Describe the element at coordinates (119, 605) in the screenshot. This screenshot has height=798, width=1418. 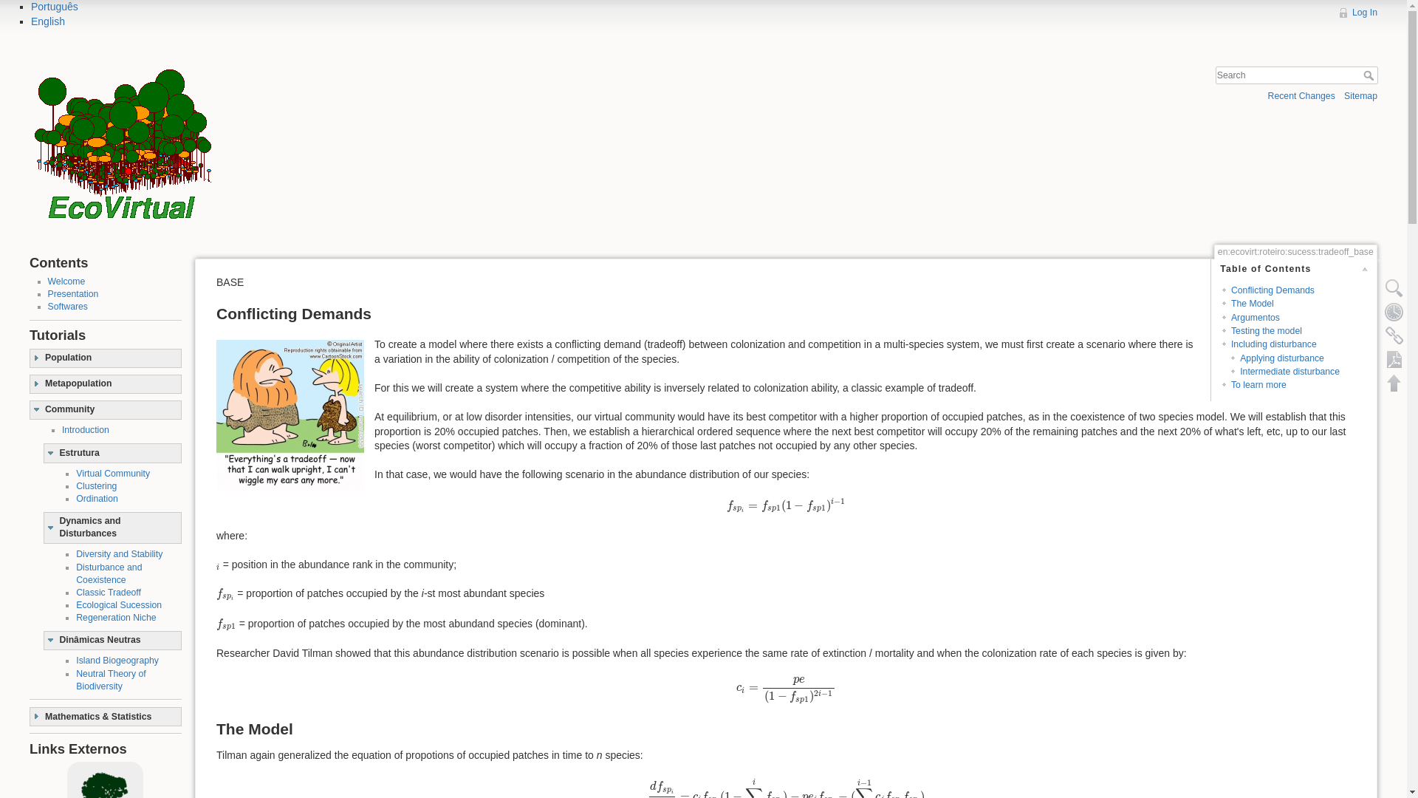
I see `Ecological Sucession` at that location.